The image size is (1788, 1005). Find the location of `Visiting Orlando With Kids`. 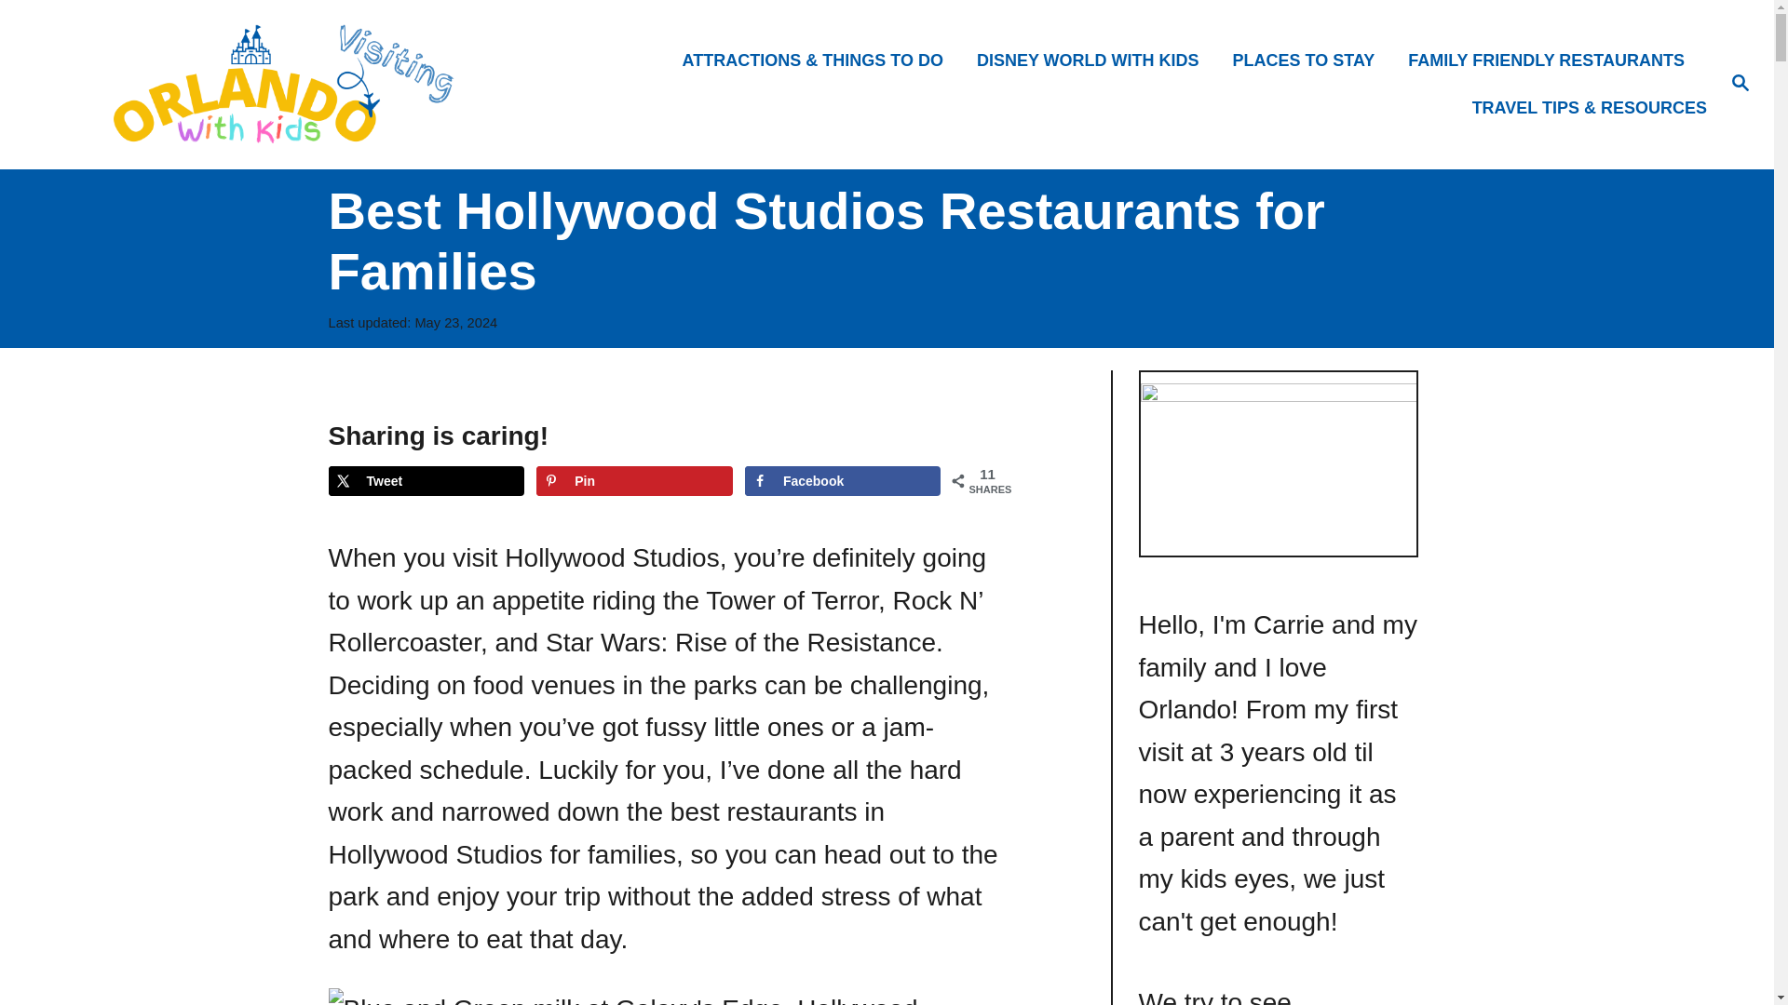

Visiting Orlando With Kids is located at coordinates (251, 84).